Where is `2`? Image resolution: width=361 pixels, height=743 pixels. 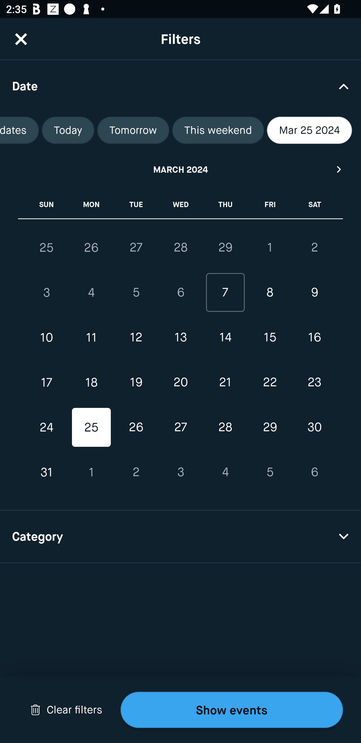 2 is located at coordinates (314, 247).